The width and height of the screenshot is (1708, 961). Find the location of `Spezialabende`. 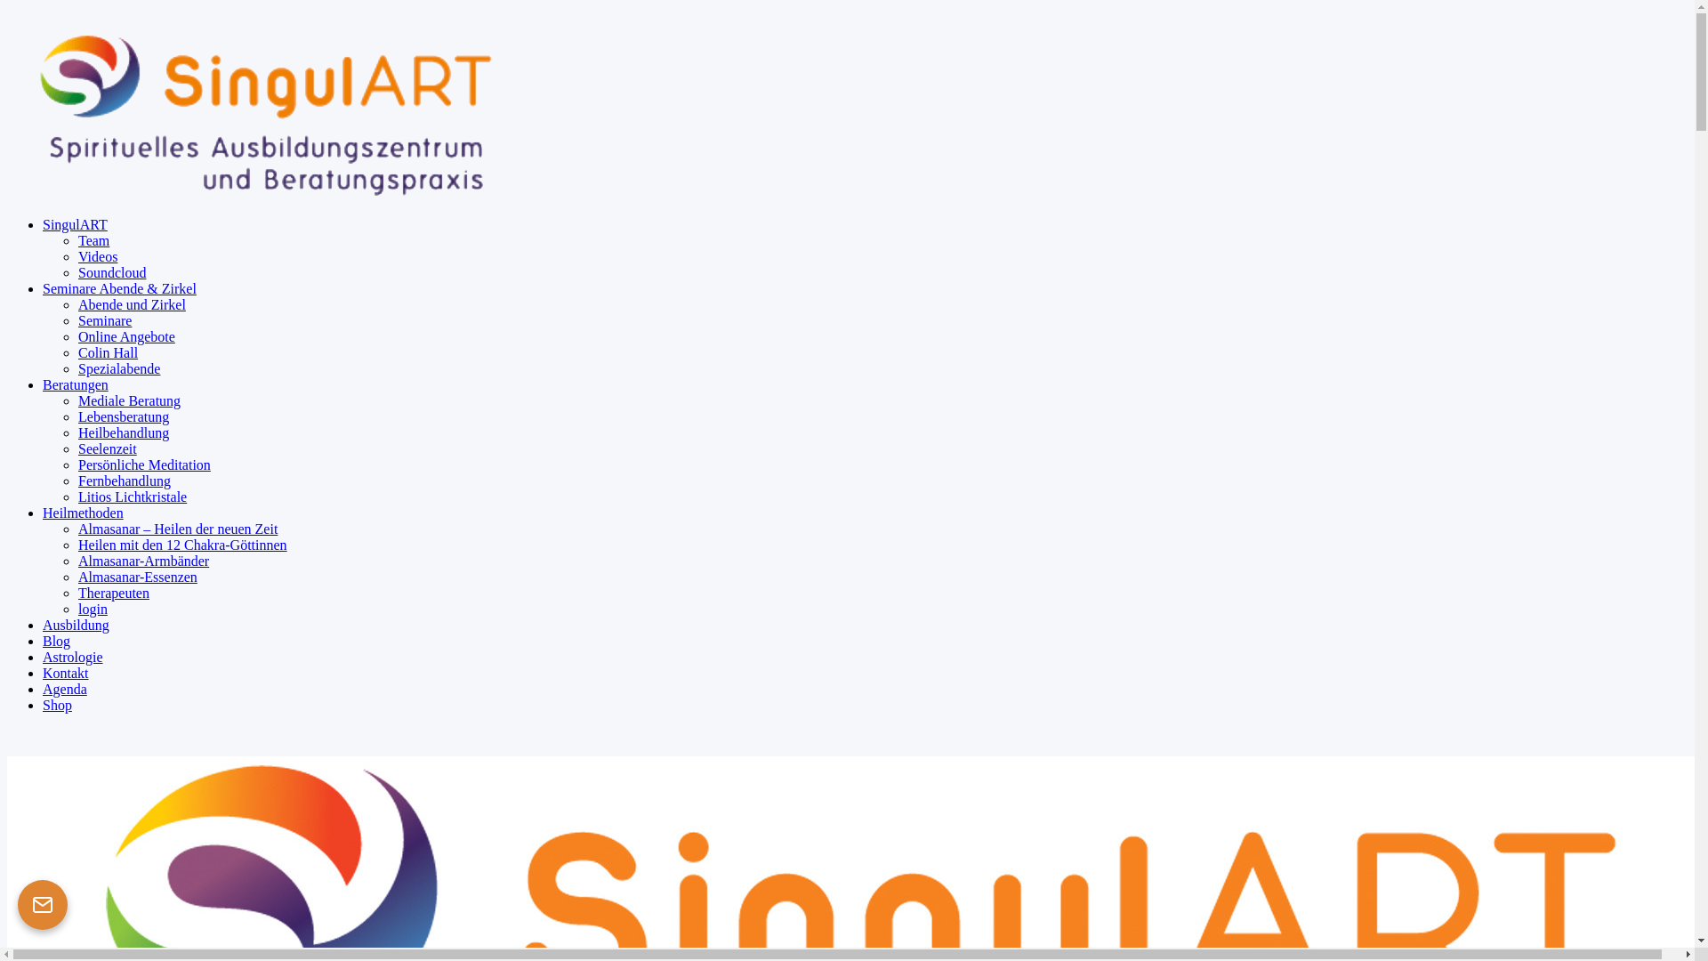

Spezialabende is located at coordinates (119, 368).